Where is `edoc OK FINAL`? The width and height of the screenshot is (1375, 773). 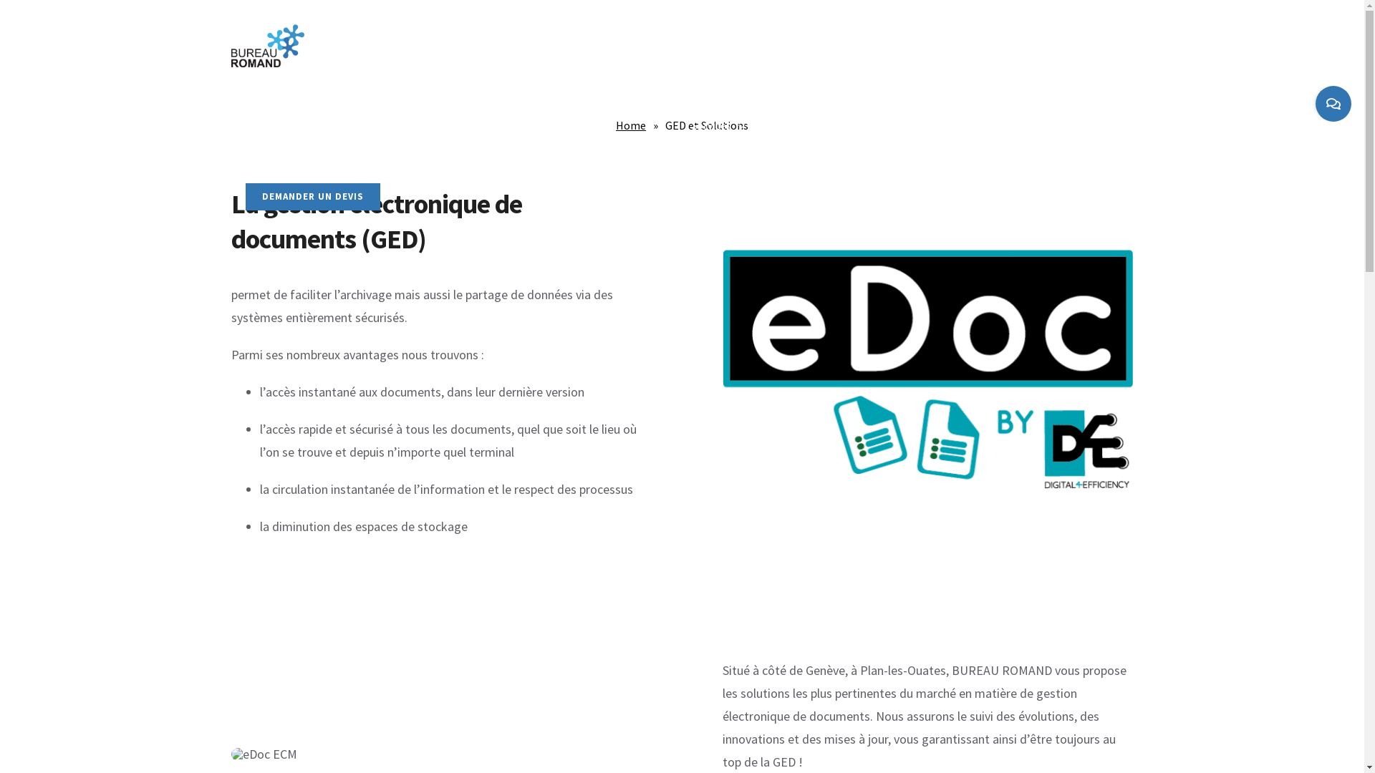
edoc OK FINAL is located at coordinates (928, 366).